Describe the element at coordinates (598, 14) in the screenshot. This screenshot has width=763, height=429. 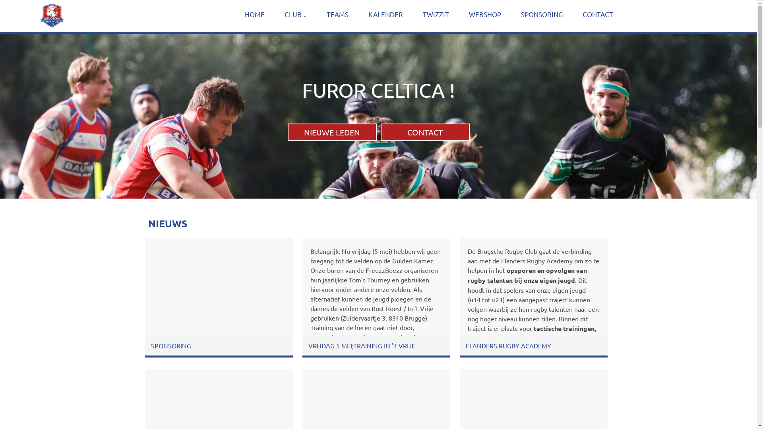
I see `CONTACT` at that location.